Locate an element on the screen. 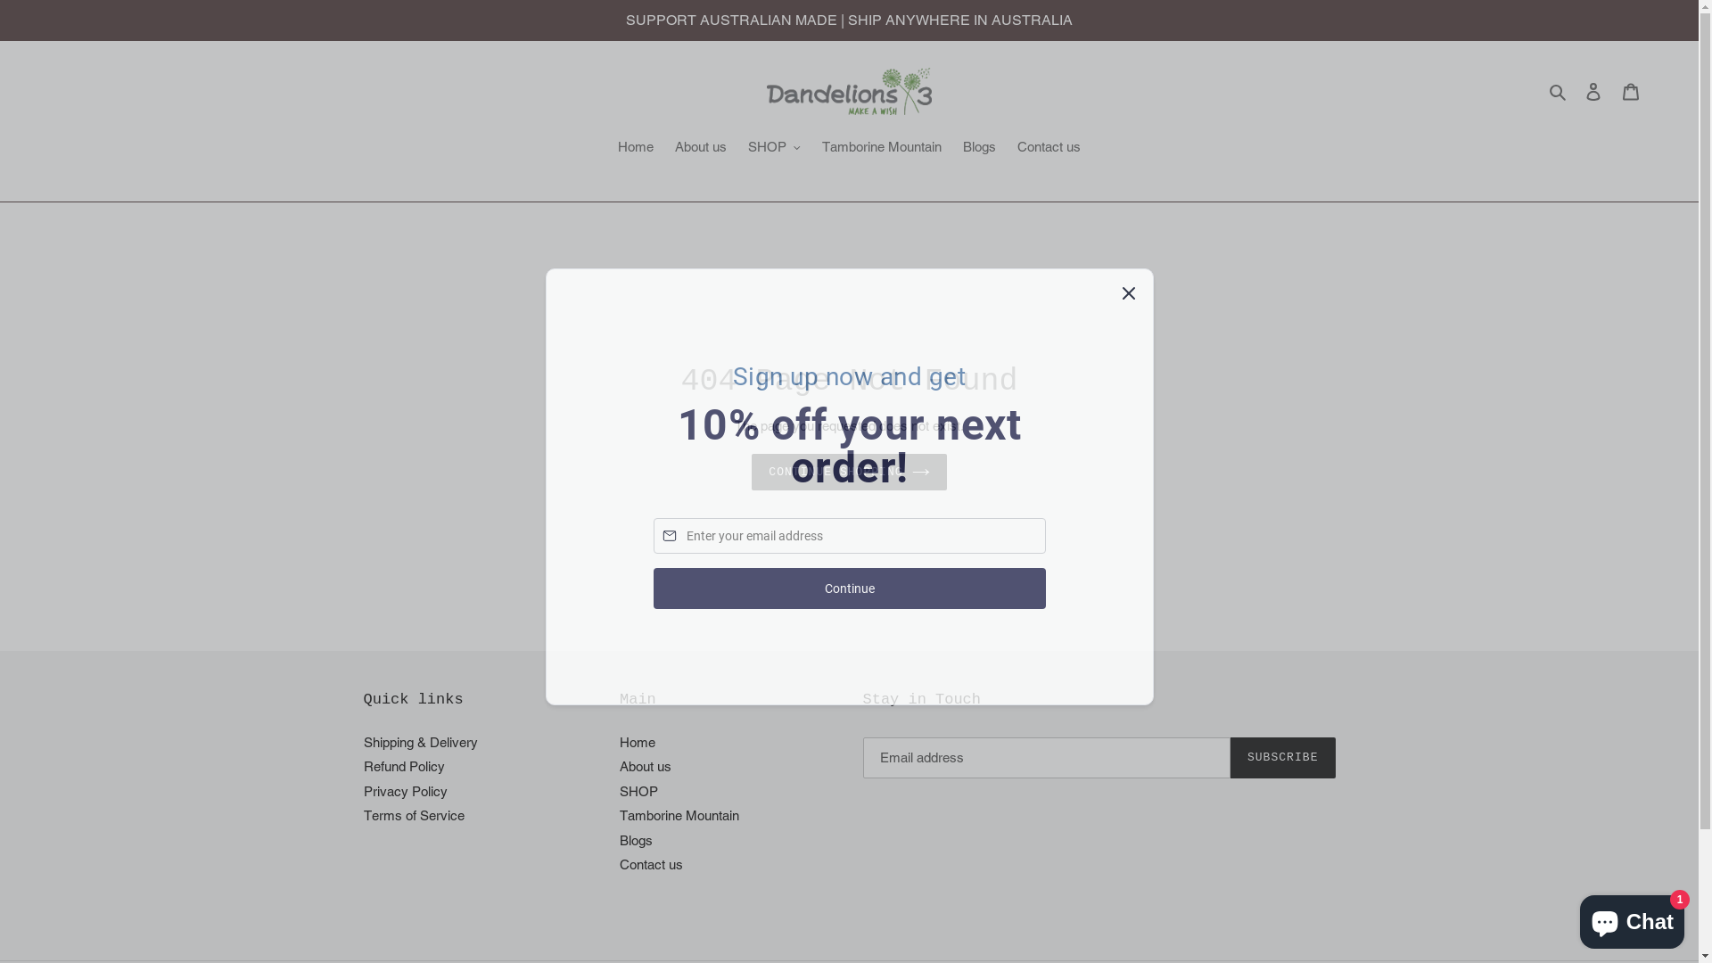 The image size is (1712, 963). Blogs is located at coordinates (979, 149).